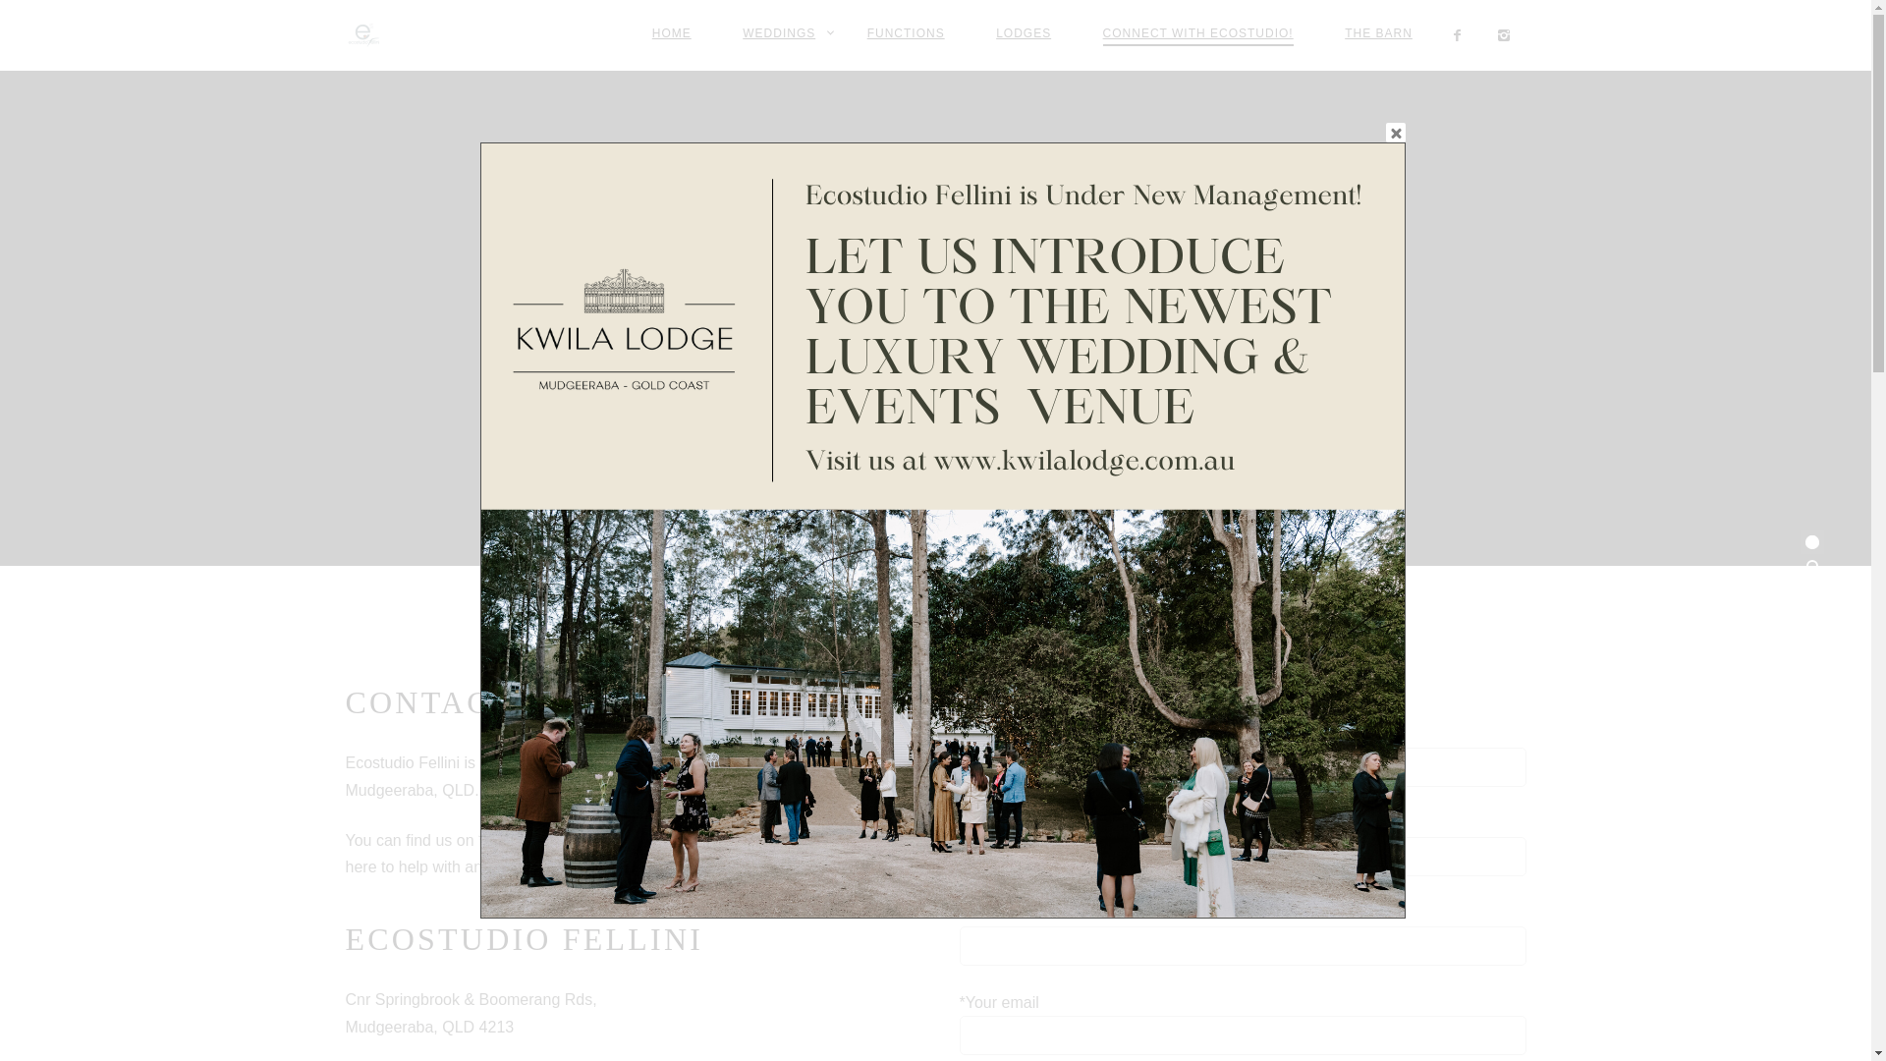 The image size is (1886, 1061). I want to click on CONNECT WITH ECOSTUDIO!, so click(1198, 35).